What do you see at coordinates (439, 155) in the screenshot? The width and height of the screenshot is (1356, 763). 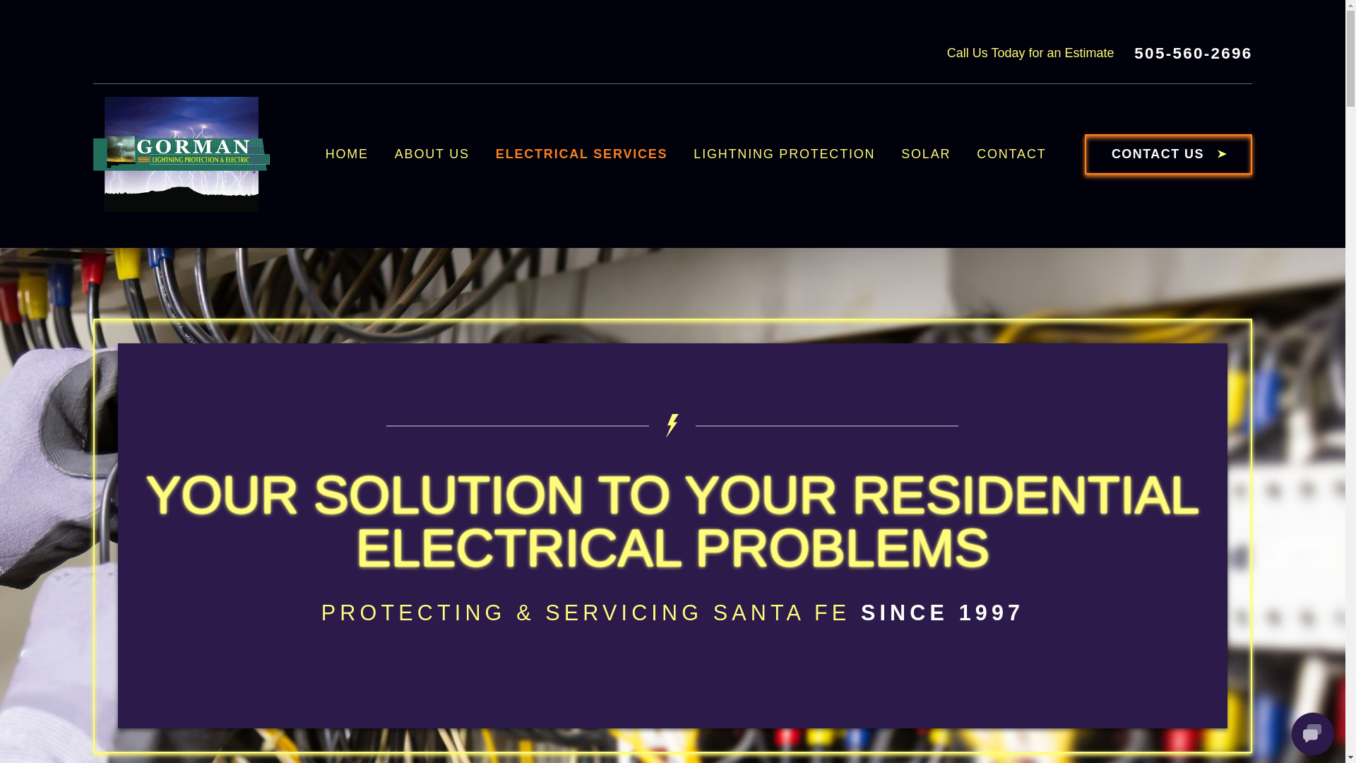 I see `ABOUT US` at bounding box center [439, 155].